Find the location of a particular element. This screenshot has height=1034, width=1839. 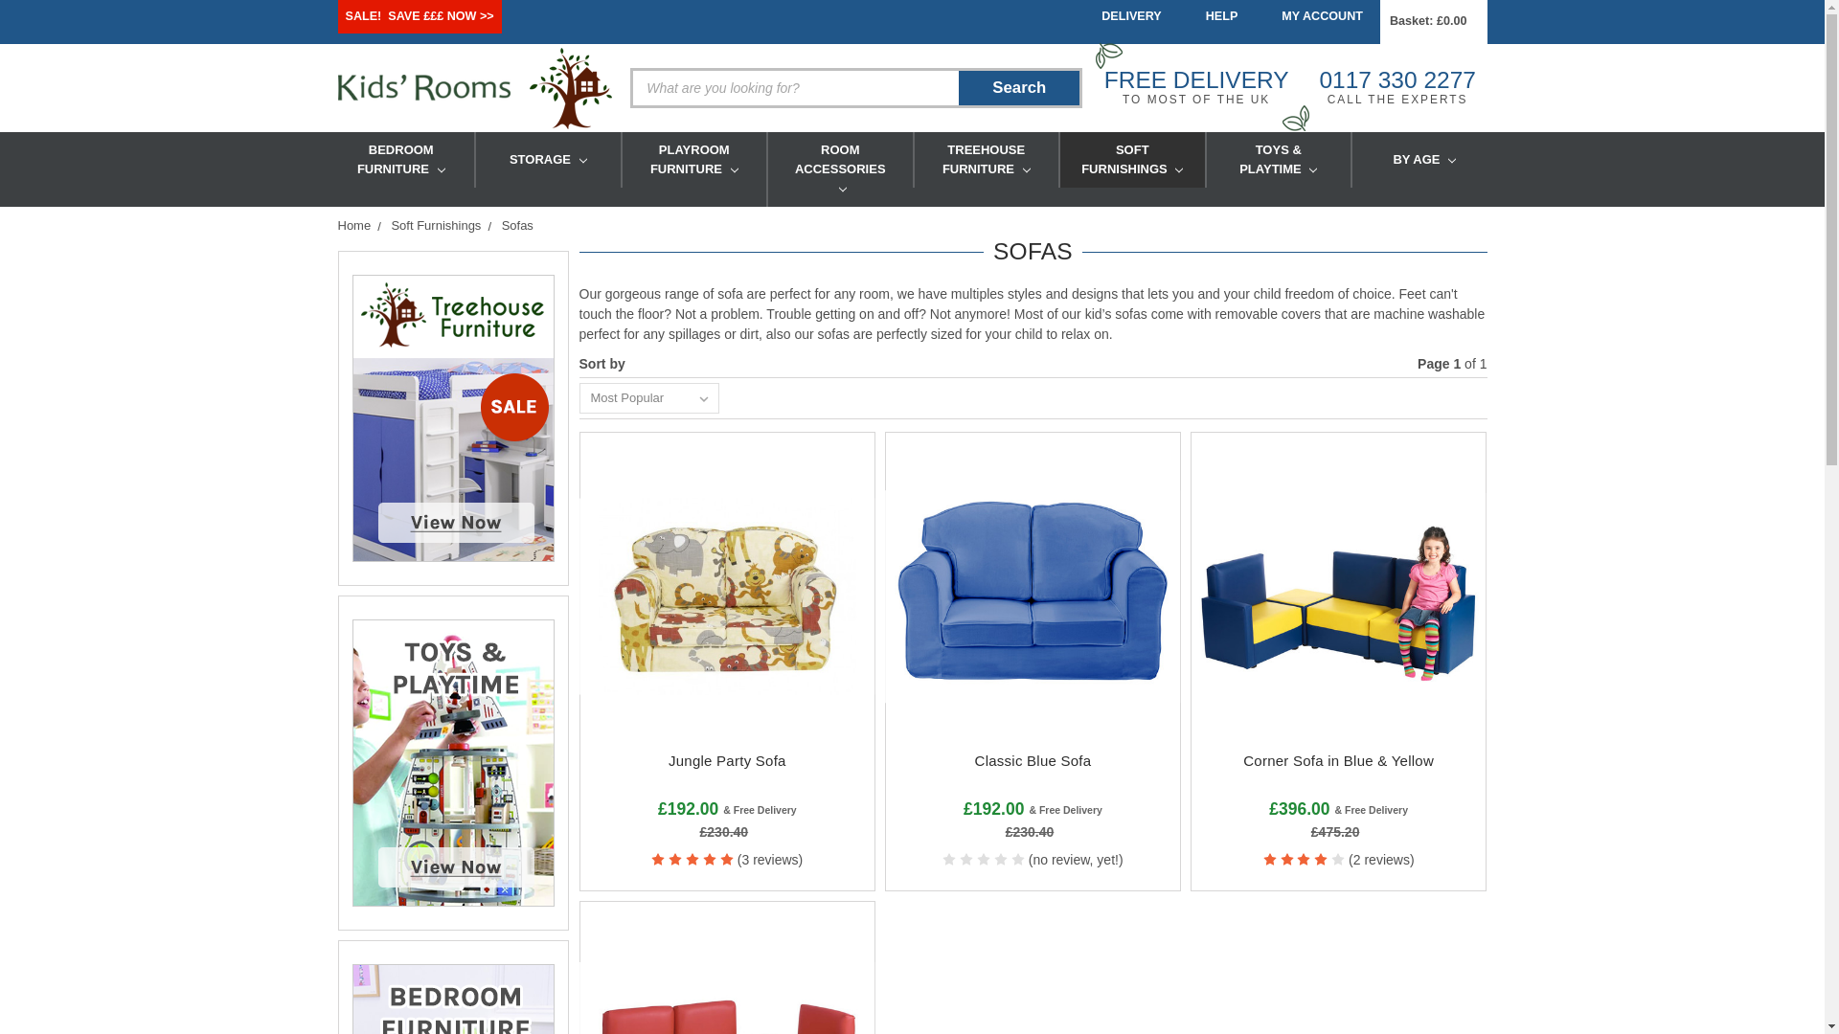

Kids Rooms is located at coordinates (422, 87).